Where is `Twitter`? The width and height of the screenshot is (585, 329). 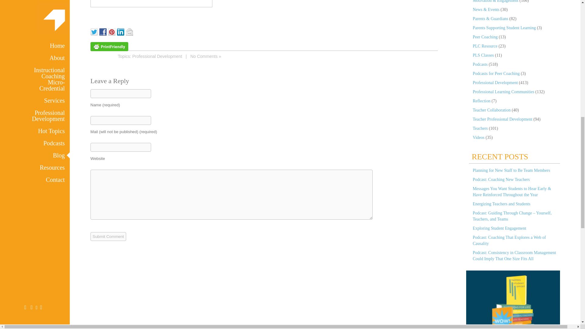
Twitter is located at coordinates (95, 31).